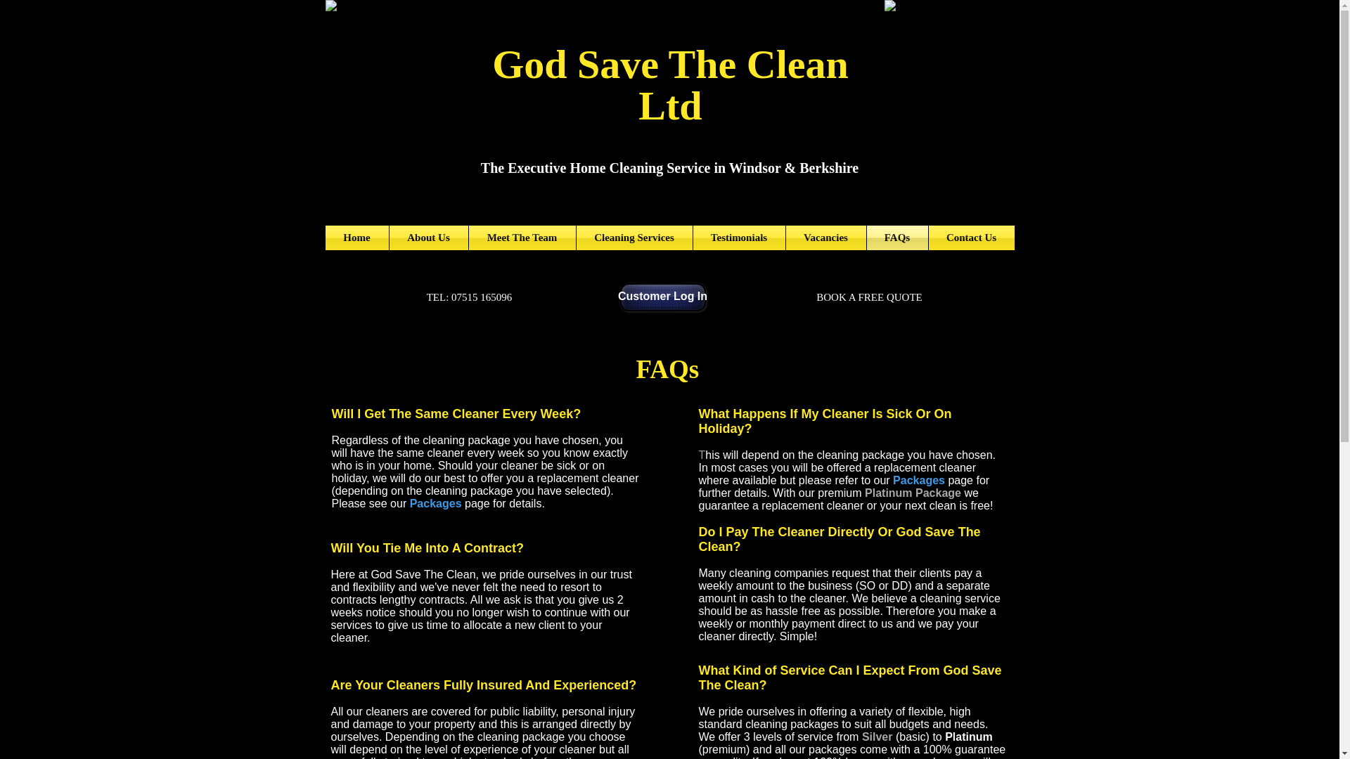 Image resolution: width=1350 pixels, height=759 pixels. I want to click on Vacancies, so click(825, 238).